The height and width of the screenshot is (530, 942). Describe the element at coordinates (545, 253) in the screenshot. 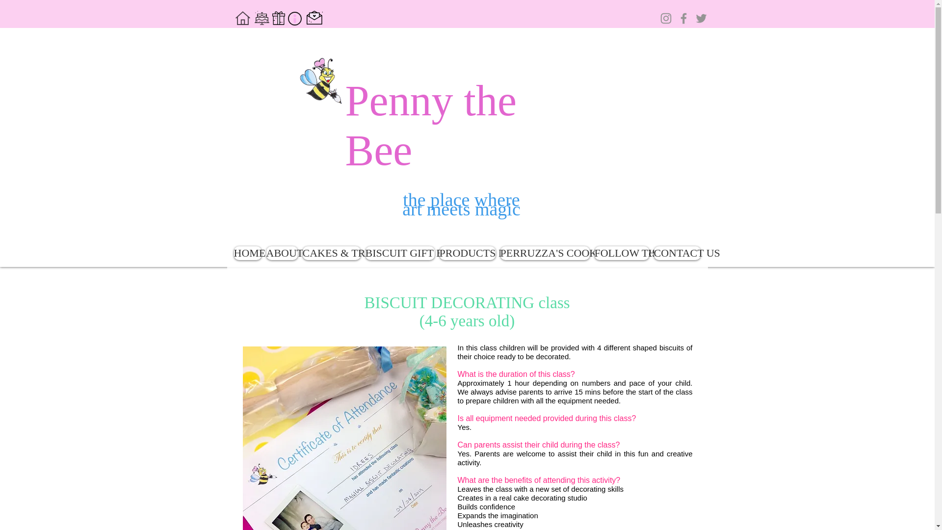

I see `PERRUZZA'S COOKIE CUTTERS` at that location.